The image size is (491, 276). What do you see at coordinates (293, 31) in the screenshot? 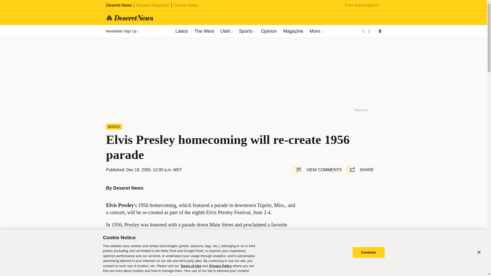
I see `Magazine` at bounding box center [293, 31].